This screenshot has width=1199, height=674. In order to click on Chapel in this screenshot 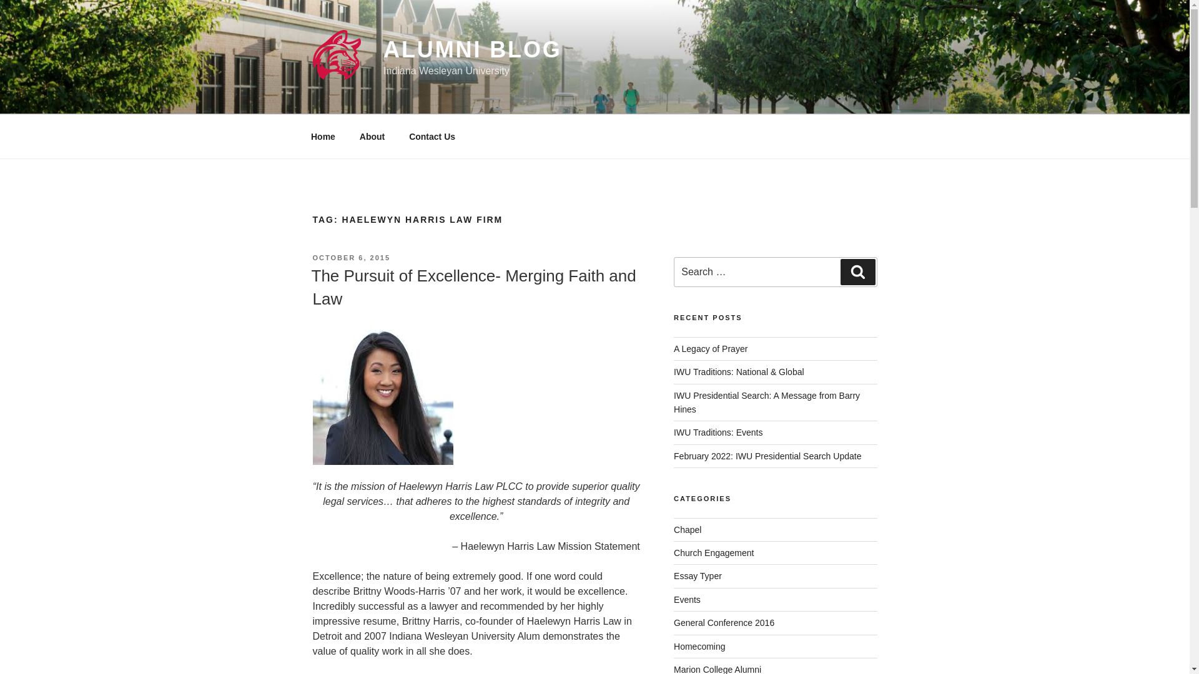, I will do `click(688, 530)`.